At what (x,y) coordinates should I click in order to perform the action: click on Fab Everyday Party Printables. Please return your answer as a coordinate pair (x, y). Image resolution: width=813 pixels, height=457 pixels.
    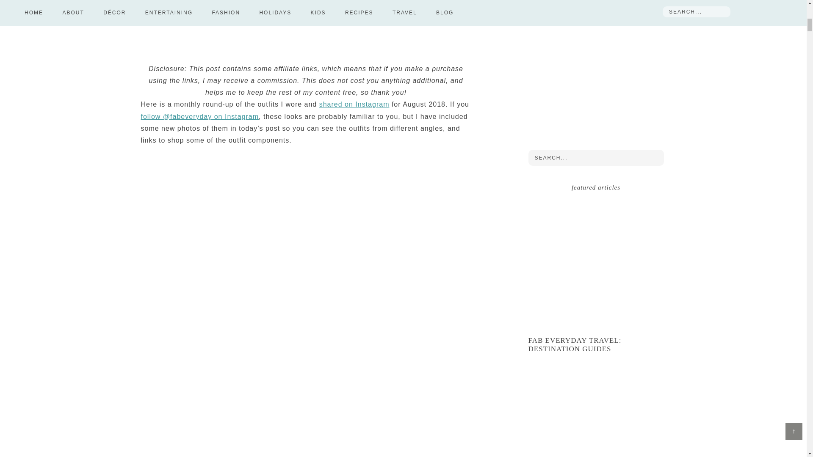
    Looking at the image, I should click on (596, 416).